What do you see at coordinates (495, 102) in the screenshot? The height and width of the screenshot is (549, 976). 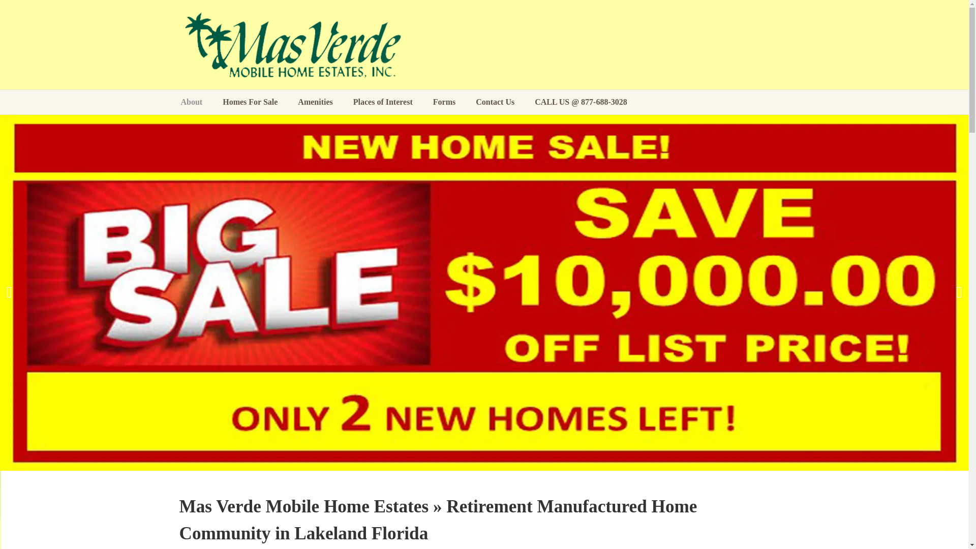 I see `Contact Us` at bounding box center [495, 102].